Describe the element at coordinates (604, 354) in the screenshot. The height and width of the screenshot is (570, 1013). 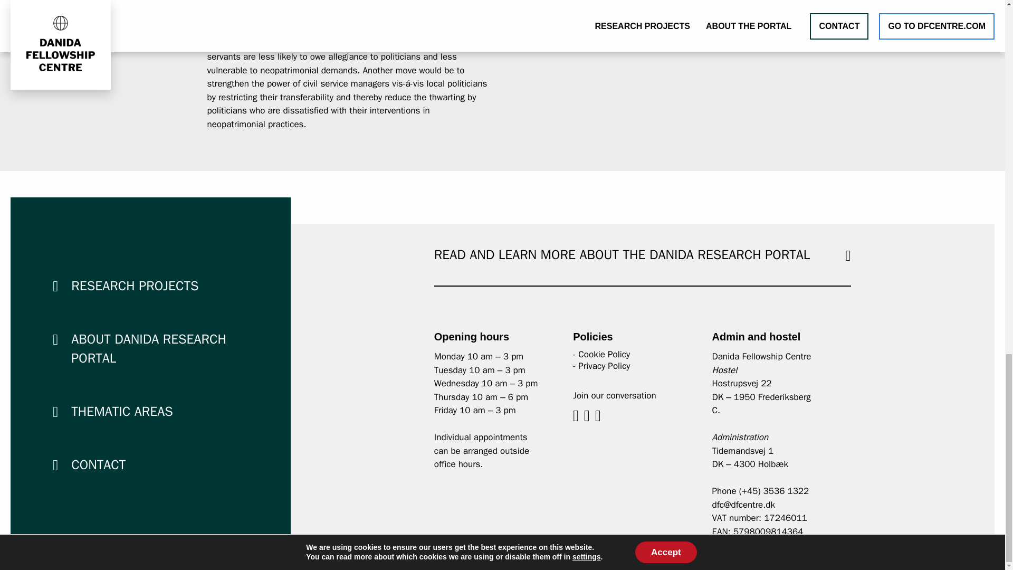
I see `Cookie Policy` at that location.